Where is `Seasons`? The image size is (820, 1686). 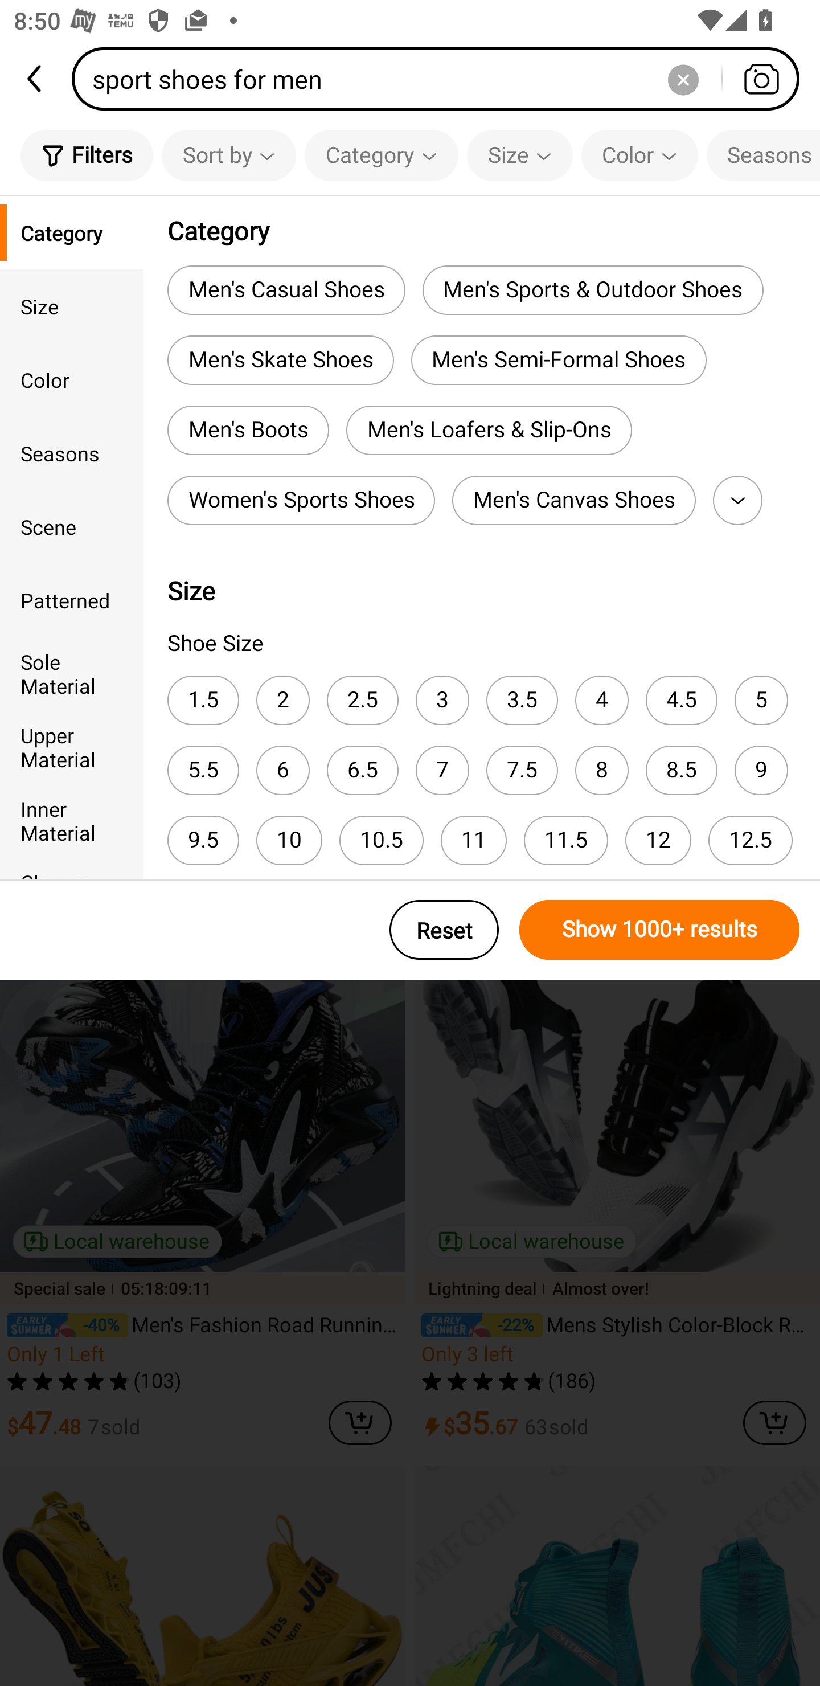 Seasons is located at coordinates (763, 155).